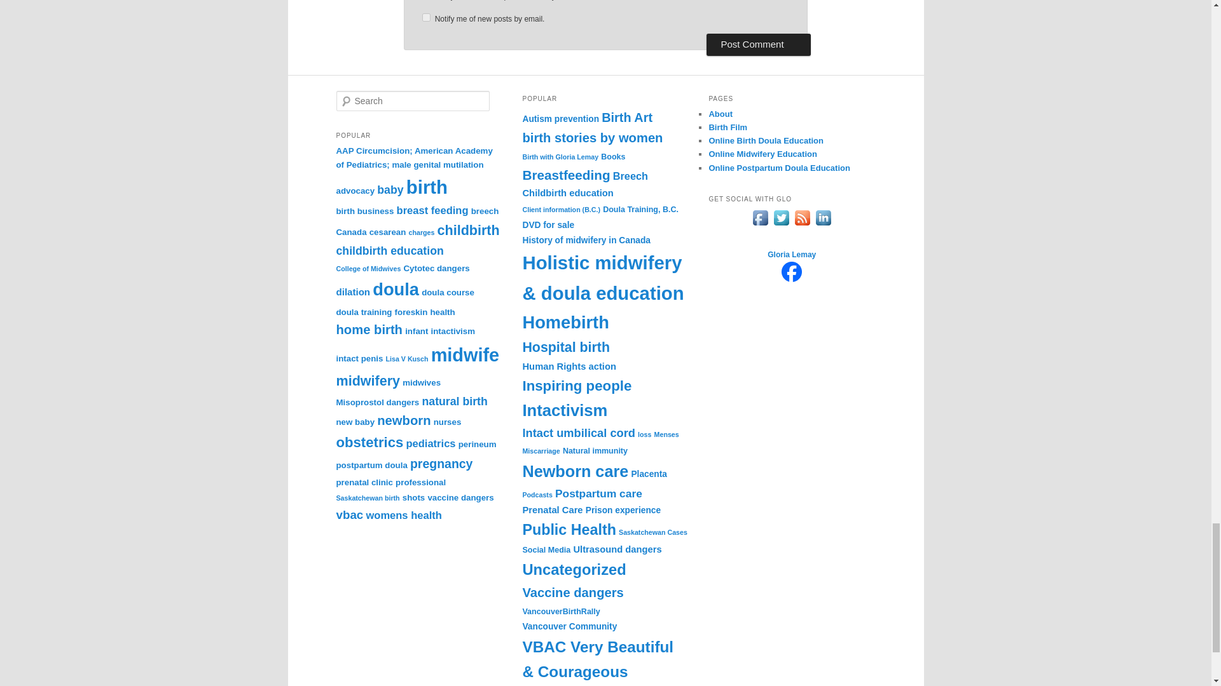 This screenshot has width=1221, height=686. I want to click on Gloria Lemay, so click(791, 255).